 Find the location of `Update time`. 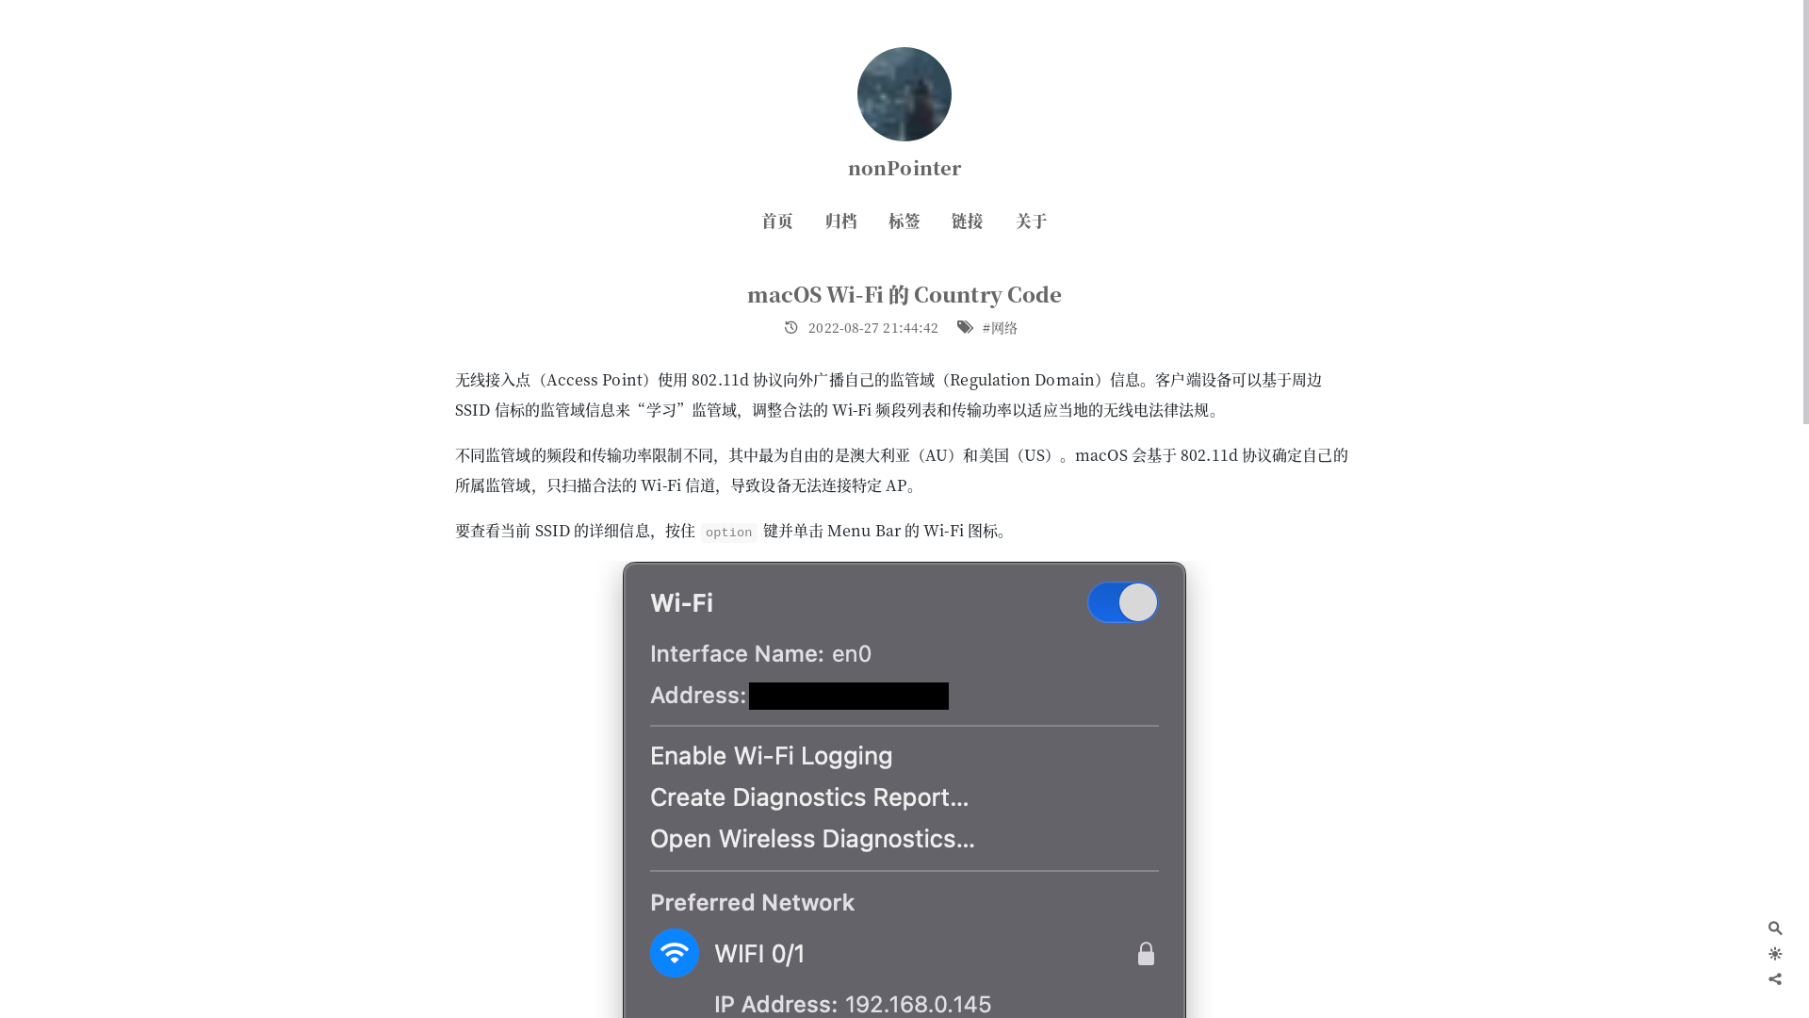

Update time is located at coordinates (791, 327).